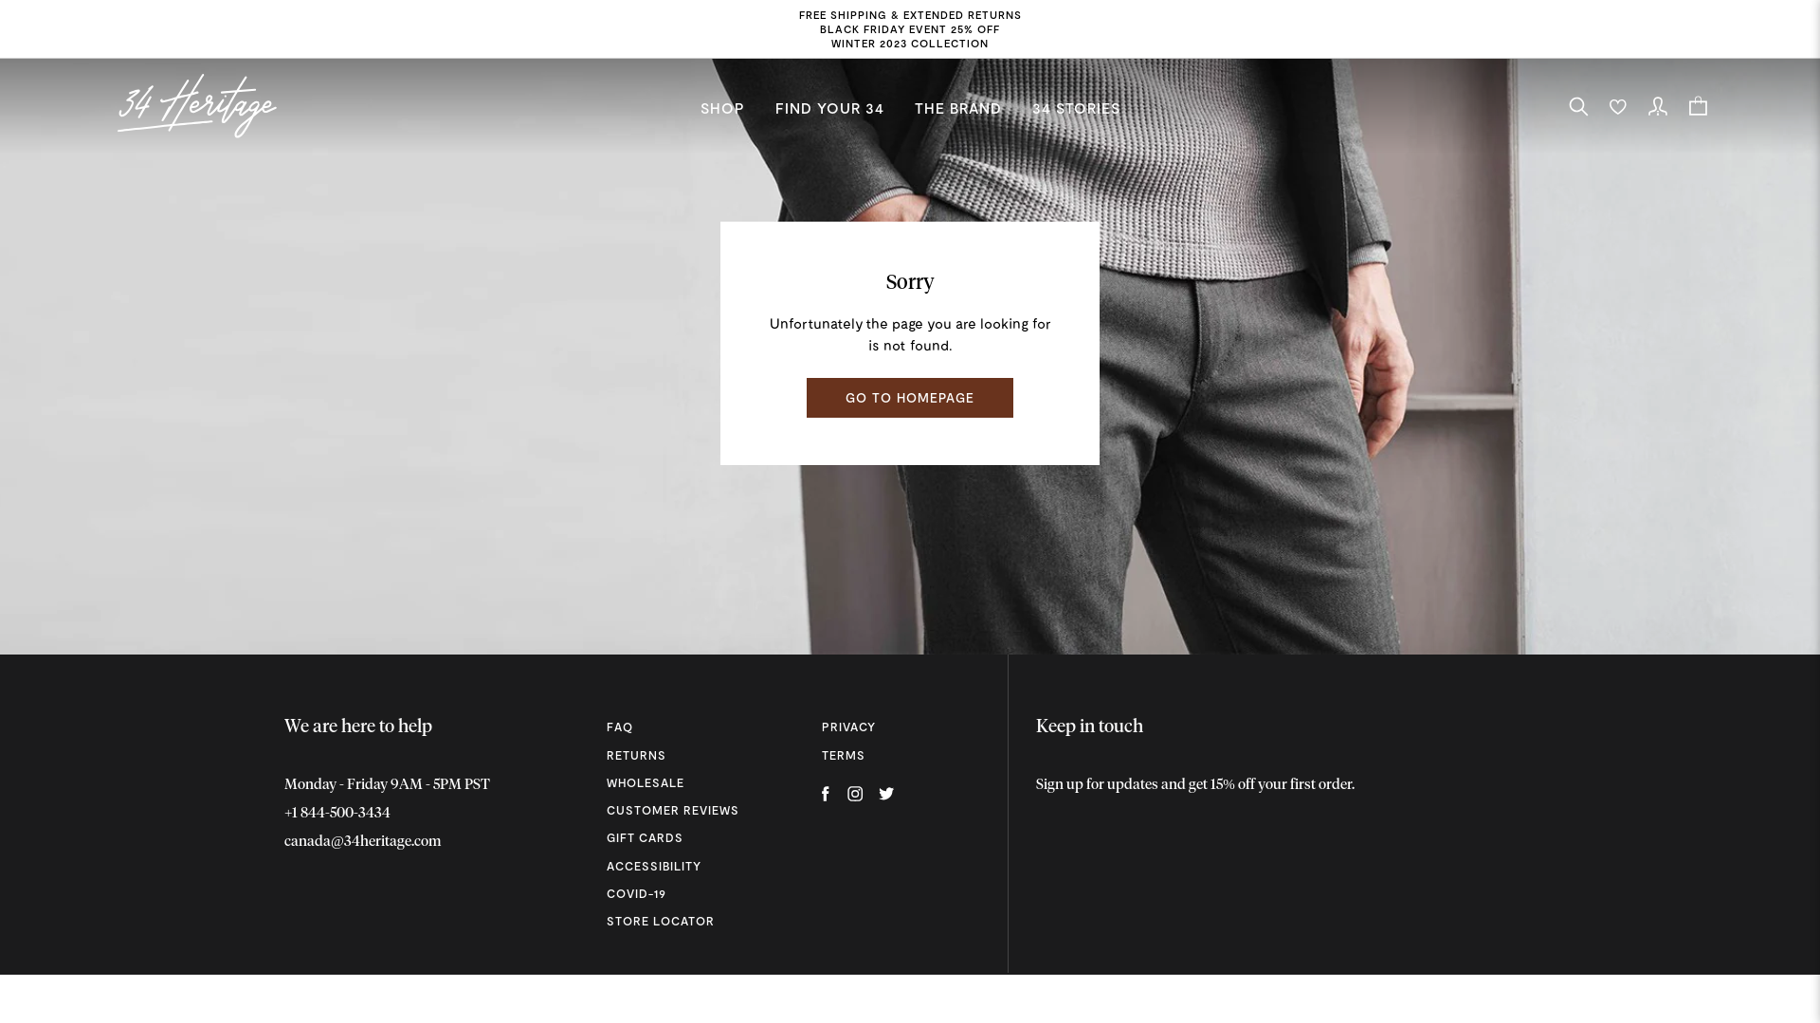 The width and height of the screenshot is (1820, 1023). Describe the element at coordinates (910, 44) in the screenshot. I see `WINTER 2023 COLLECTION` at that location.